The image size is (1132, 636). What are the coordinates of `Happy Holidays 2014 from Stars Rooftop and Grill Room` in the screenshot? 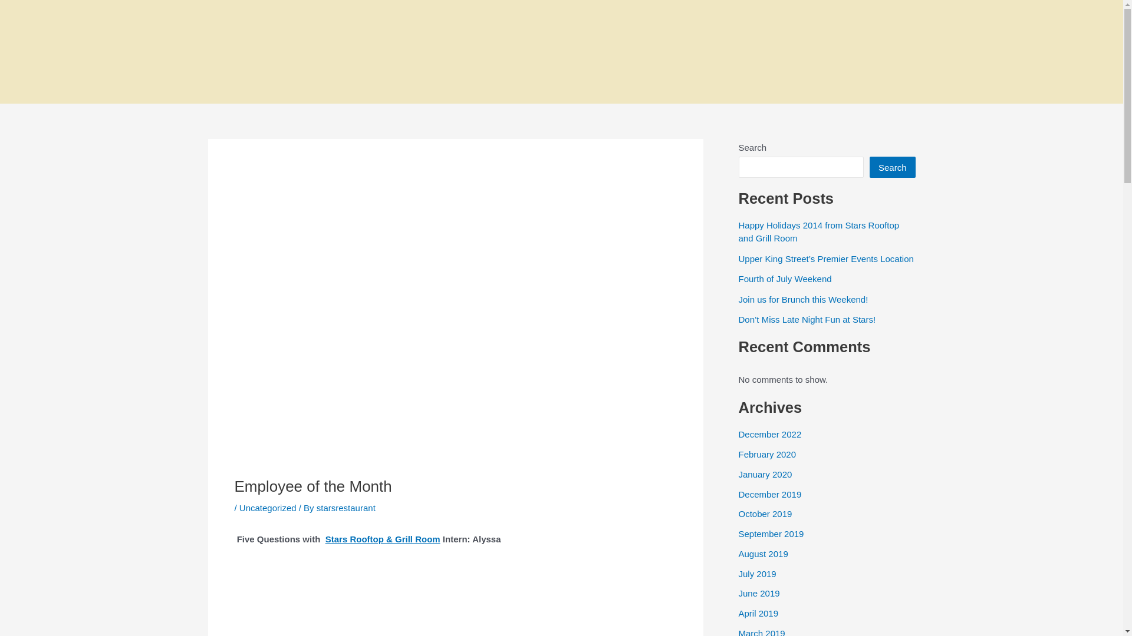 It's located at (818, 231).